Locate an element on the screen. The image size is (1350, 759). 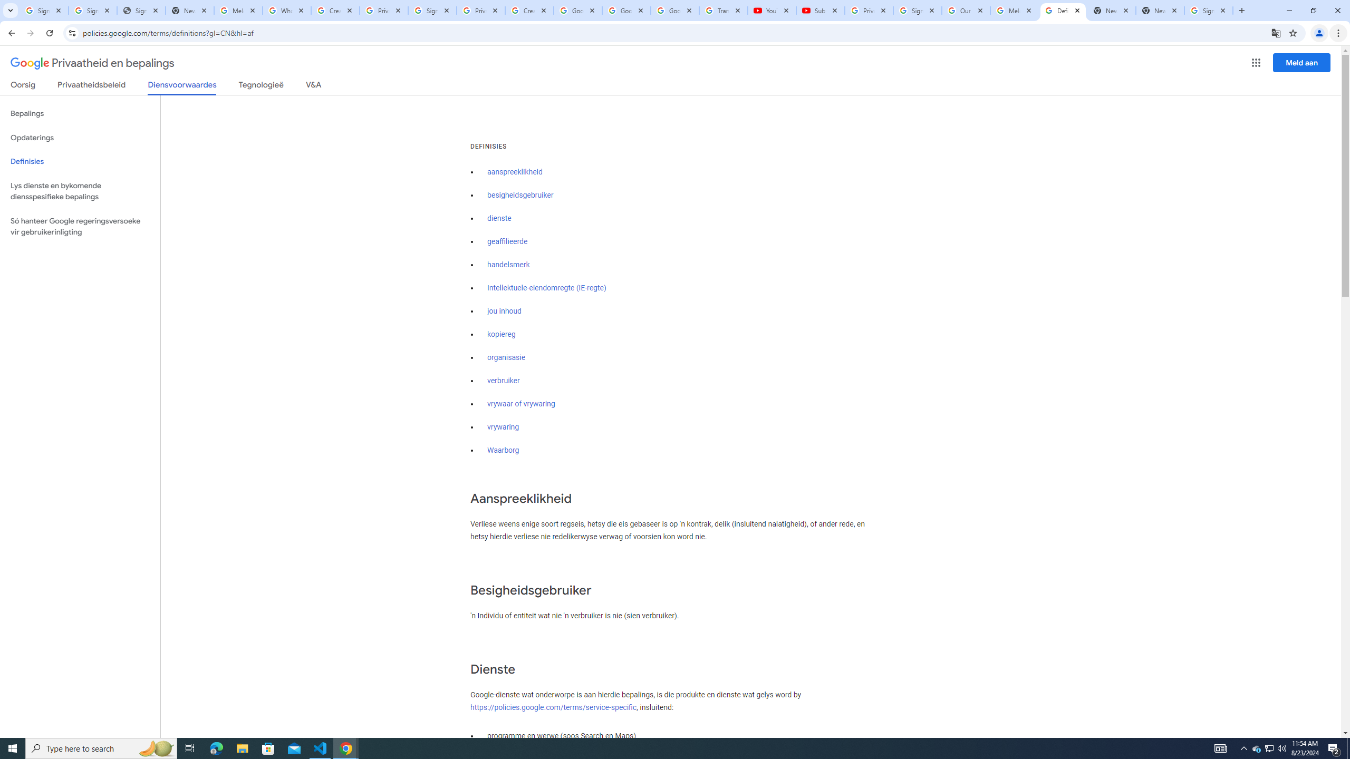
organisasie is located at coordinates (506, 357).